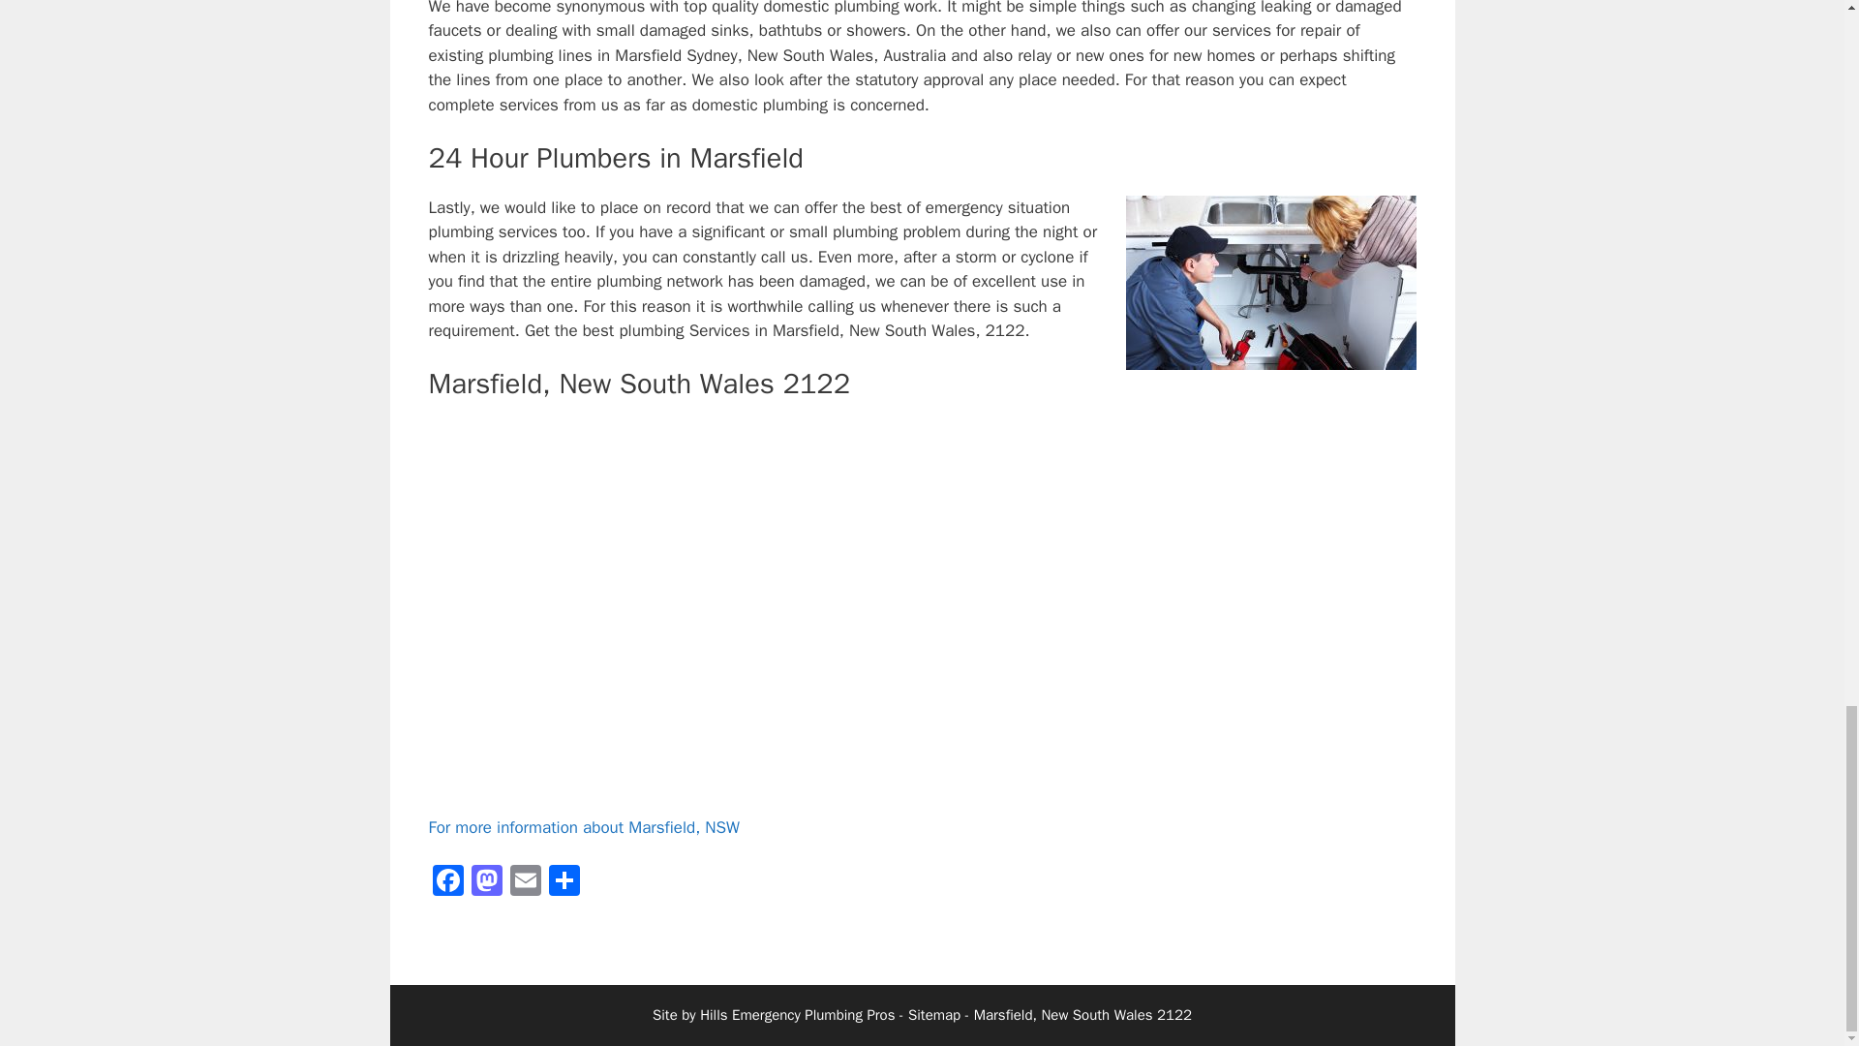 Image resolution: width=1859 pixels, height=1046 pixels. What do you see at coordinates (486, 883) in the screenshot?
I see `Mastodon` at bounding box center [486, 883].